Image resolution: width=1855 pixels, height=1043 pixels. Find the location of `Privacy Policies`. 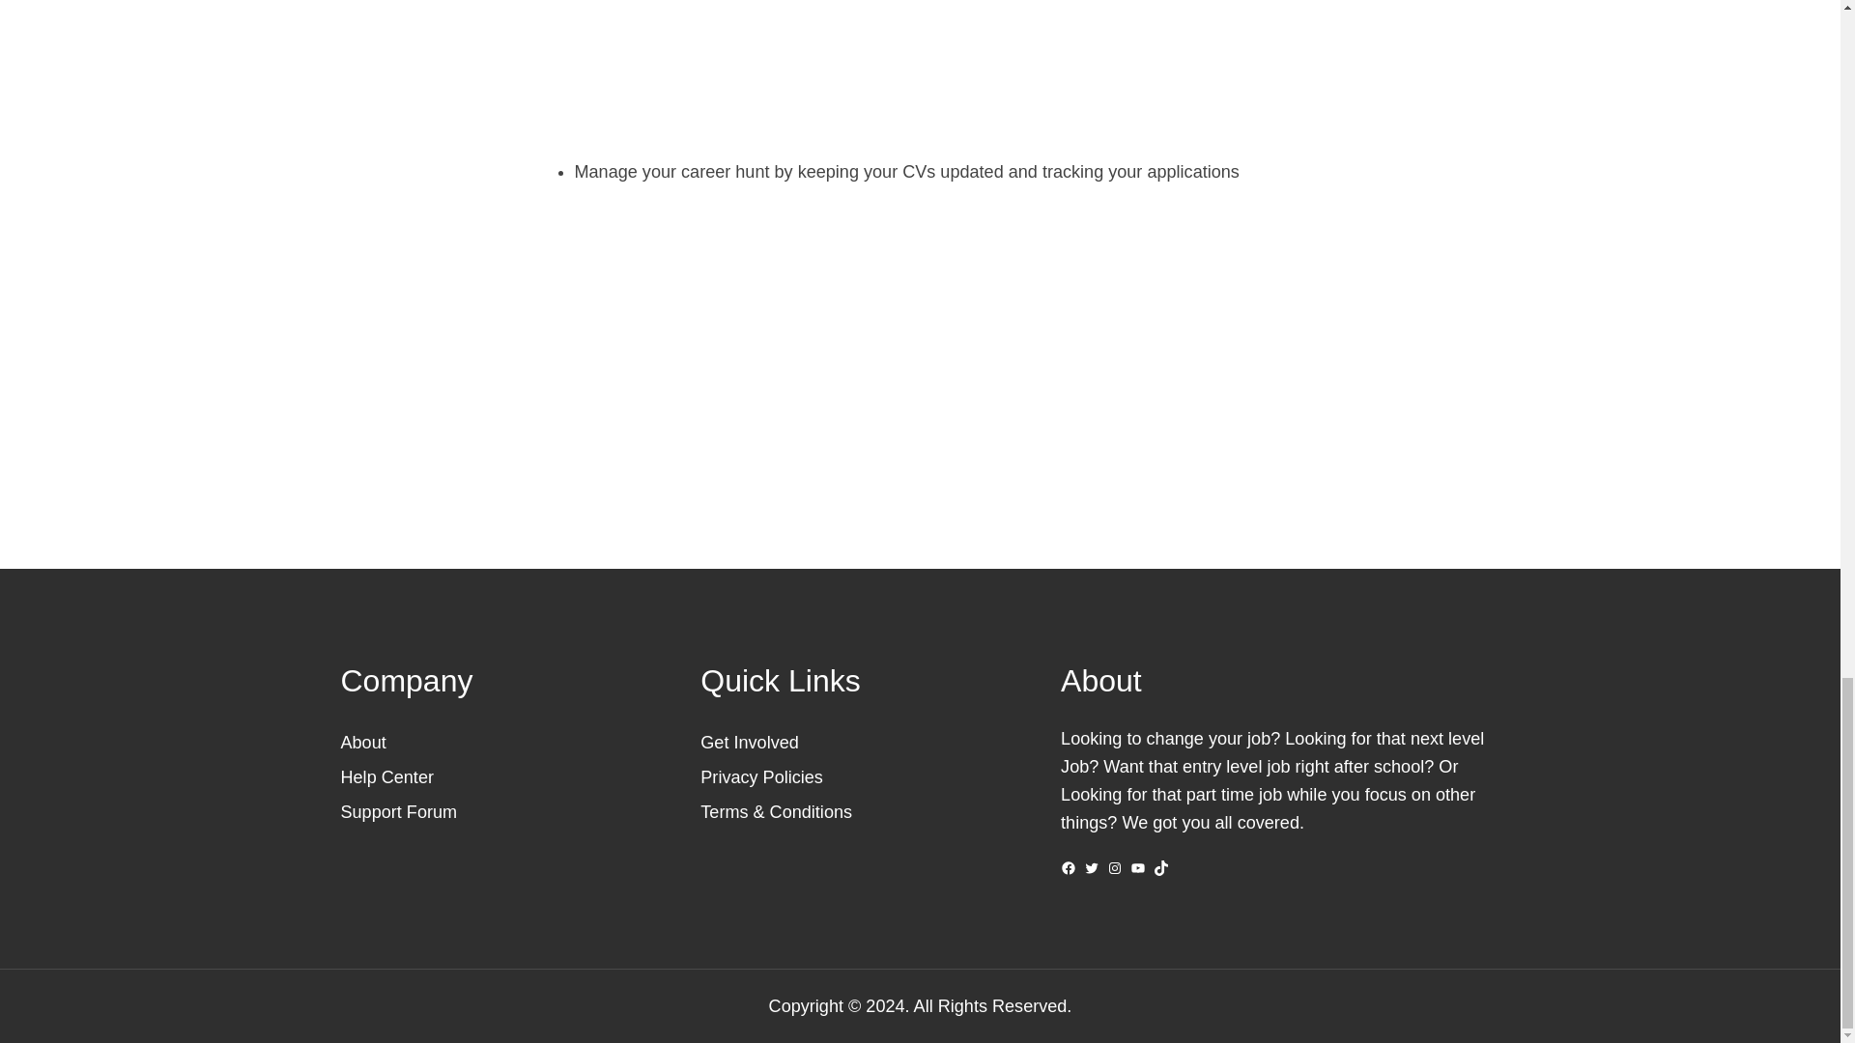

Privacy Policies is located at coordinates (761, 776).